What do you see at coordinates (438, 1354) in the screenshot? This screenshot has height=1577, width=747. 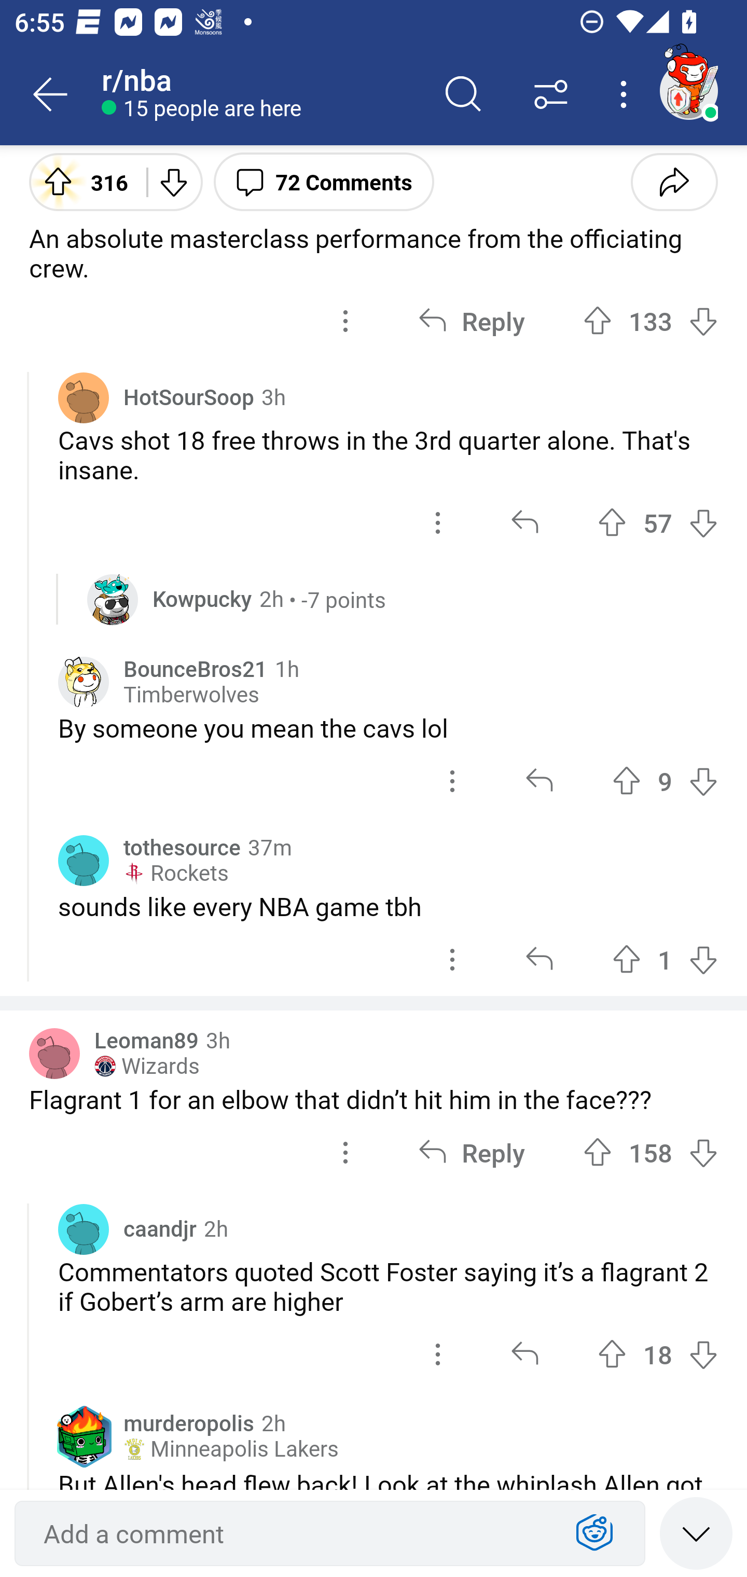 I see `options` at bounding box center [438, 1354].